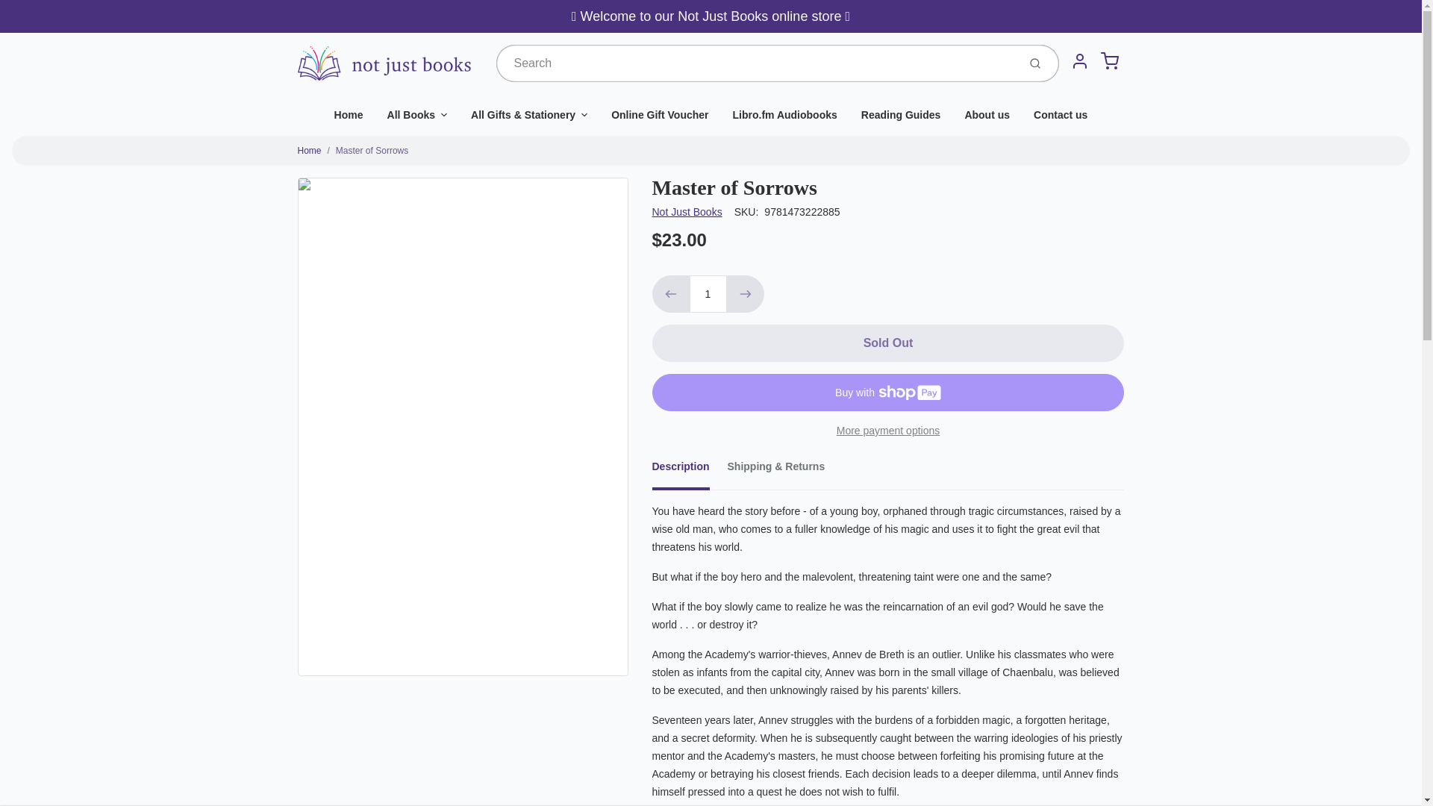 Image resolution: width=1433 pixels, height=806 pixels. What do you see at coordinates (687, 212) in the screenshot?
I see `Not Just Books` at bounding box center [687, 212].